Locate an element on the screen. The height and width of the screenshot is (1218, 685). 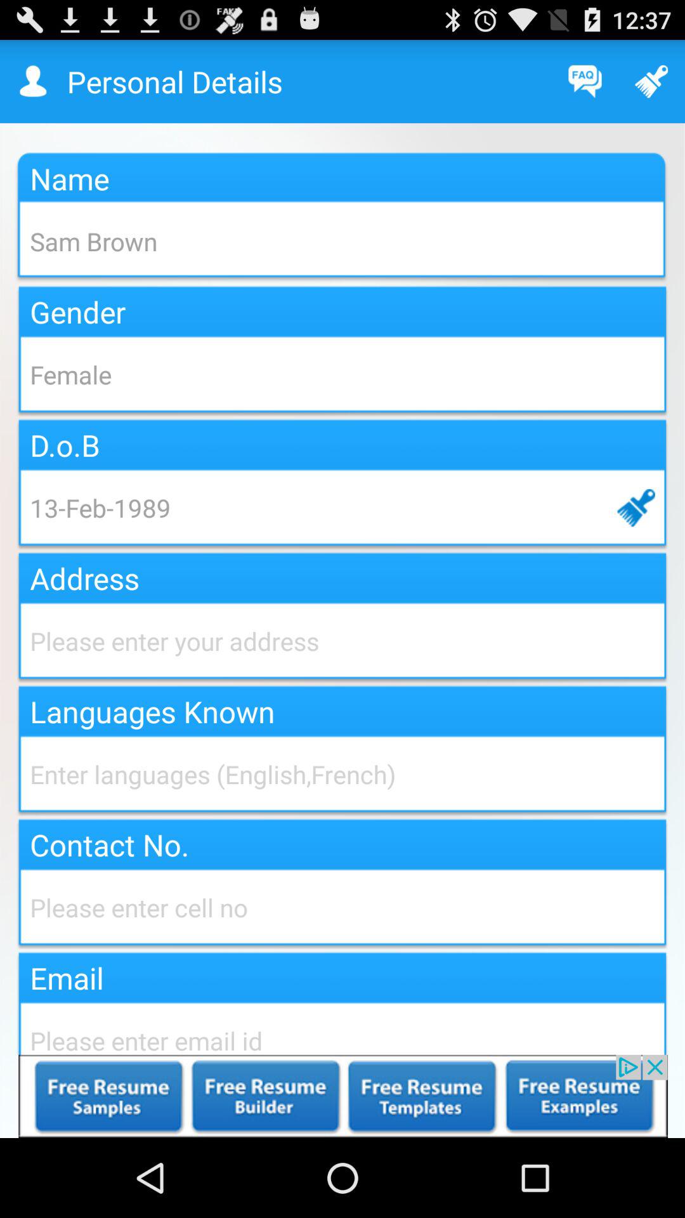
enter phone number is located at coordinates (342, 907).